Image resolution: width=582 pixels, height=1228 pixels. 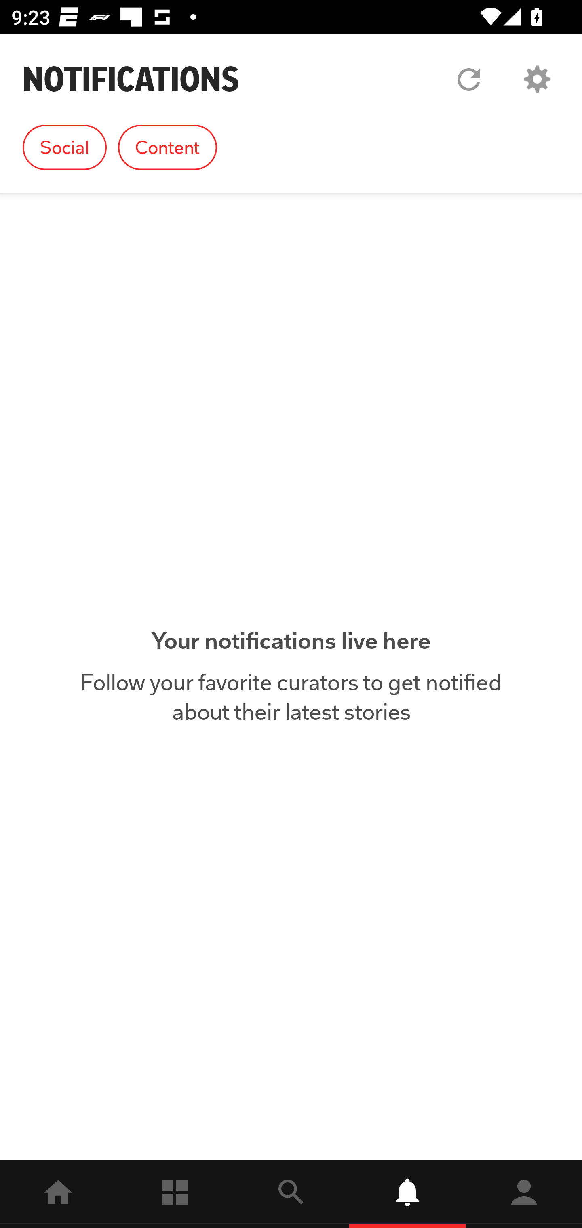 What do you see at coordinates (524, 1194) in the screenshot?
I see `Profile` at bounding box center [524, 1194].